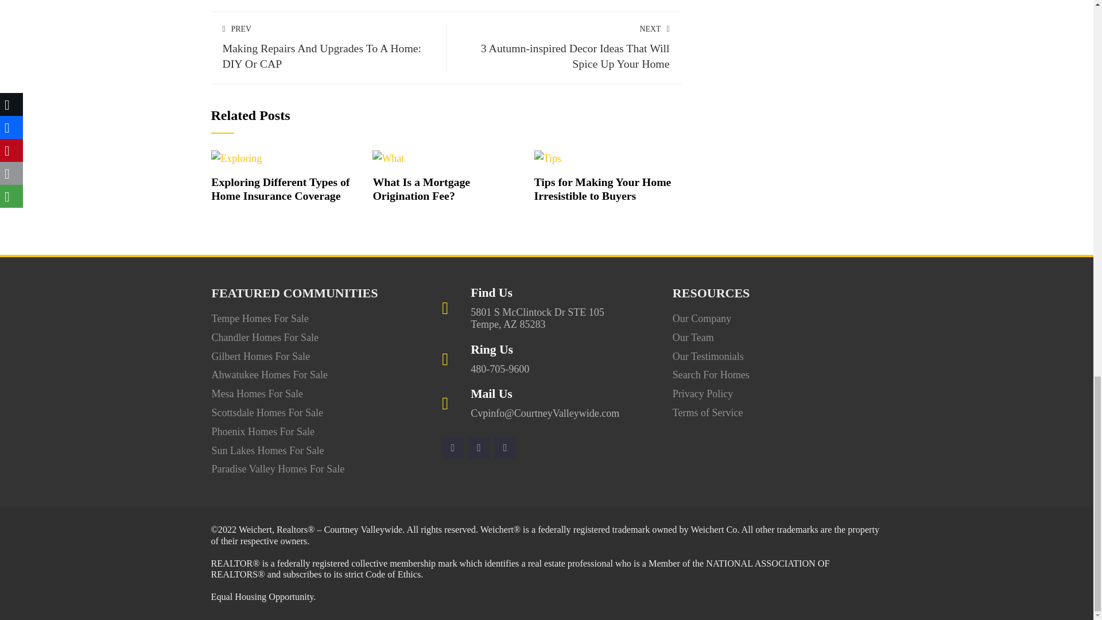  What do you see at coordinates (261, 356) in the screenshot?
I see `Gilbert Homes For Sale` at bounding box center [261, 356].